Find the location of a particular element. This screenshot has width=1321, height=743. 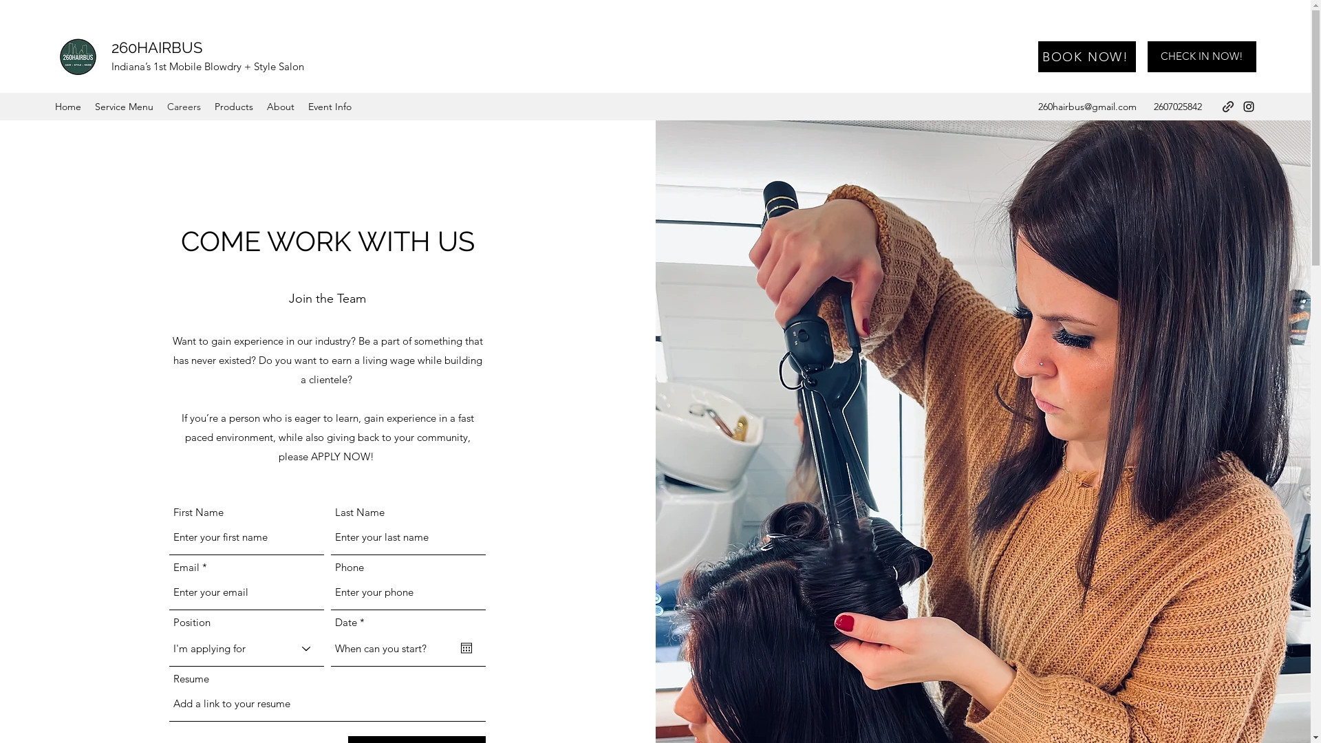

260HAIRBUS is located at coordinates (157, 47).